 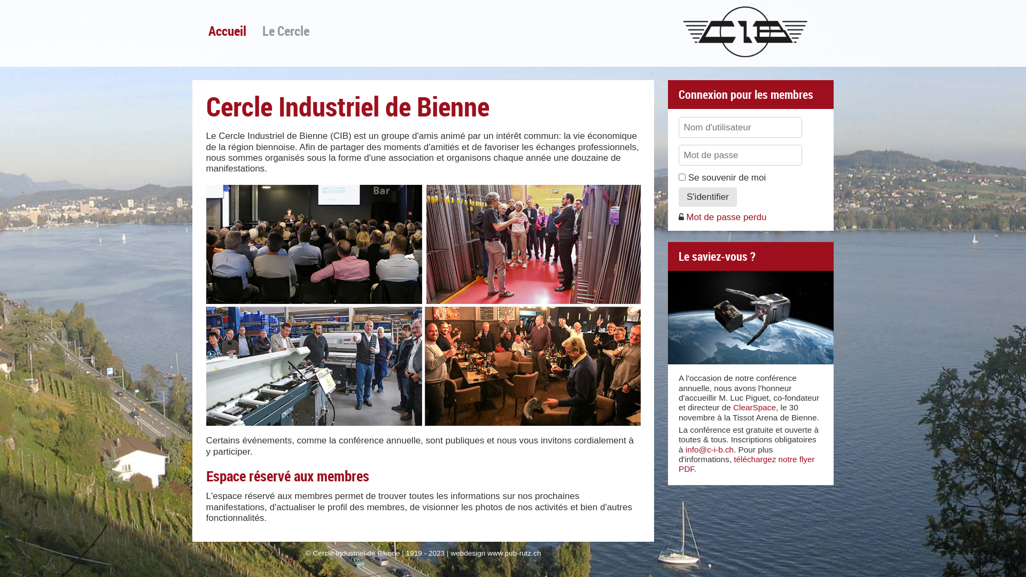 I want to click on Mot de passe perdu, so click(x=722, y=217).